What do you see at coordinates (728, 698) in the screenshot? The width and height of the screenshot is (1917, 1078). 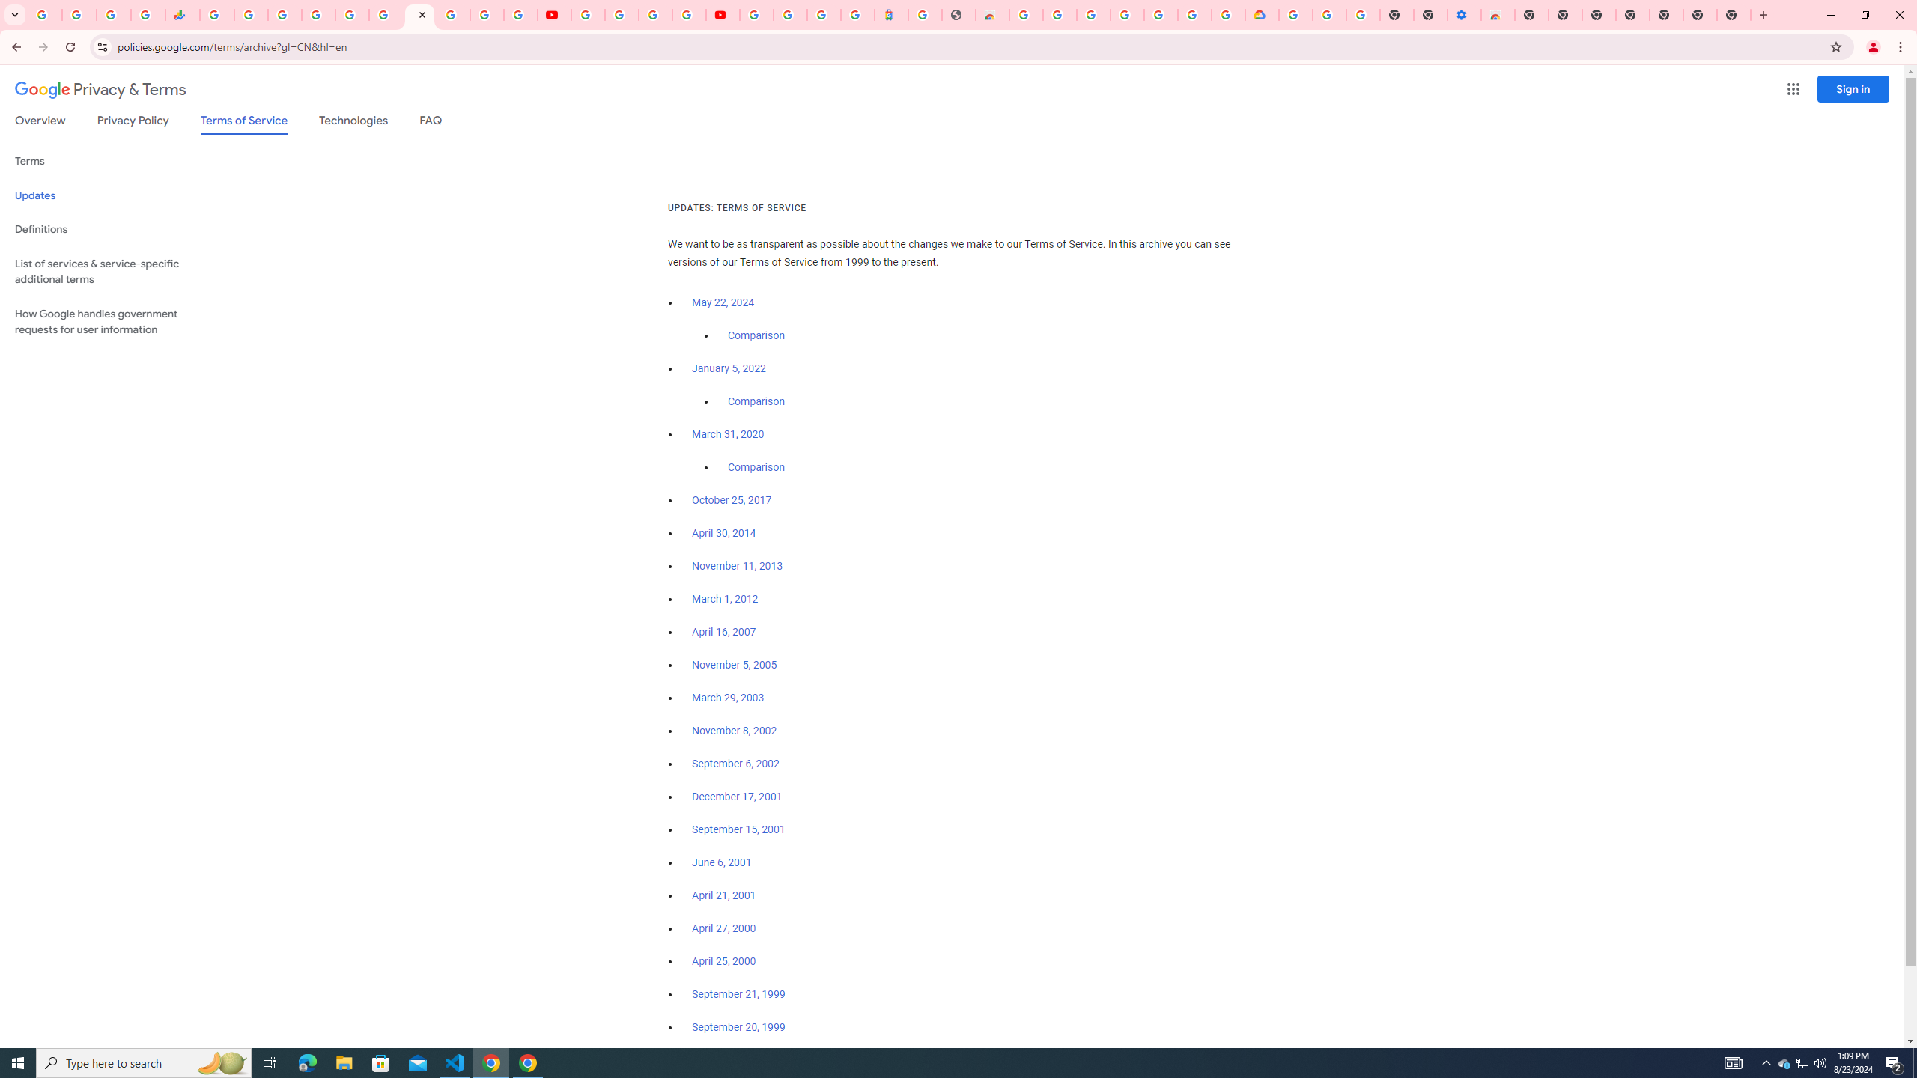 I see `March 29, 2003` at bounding box center [728, 698].